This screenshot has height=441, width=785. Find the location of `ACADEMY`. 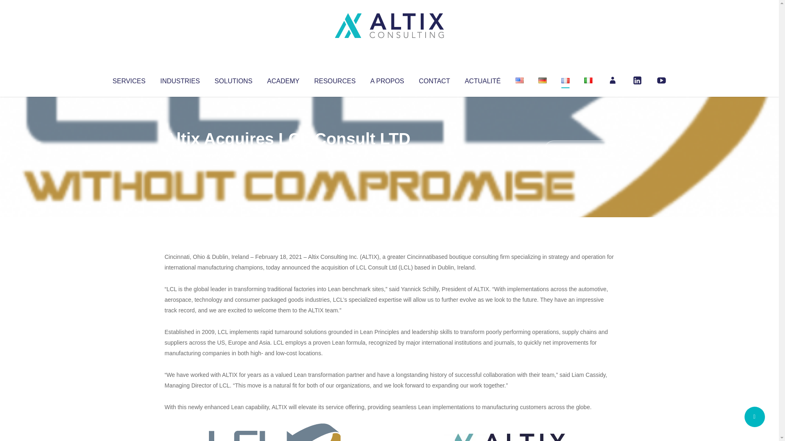

ACADEMY is located at coordinates (283, 79).